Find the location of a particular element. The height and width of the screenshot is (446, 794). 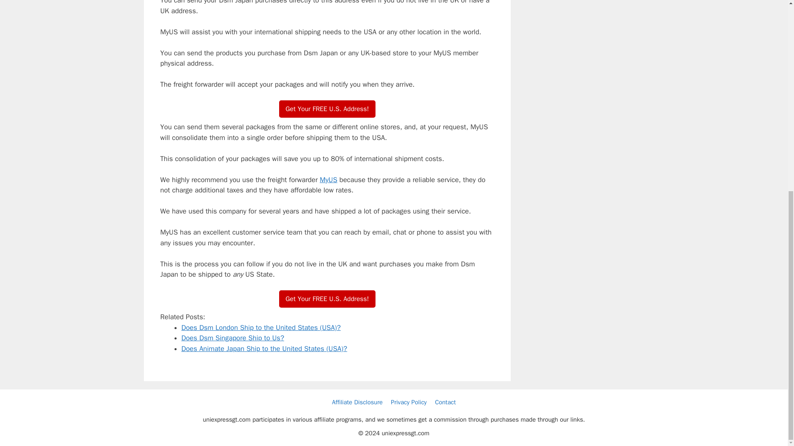

Get Your FREE U.S. Address! is located at coordinates (328, 109).